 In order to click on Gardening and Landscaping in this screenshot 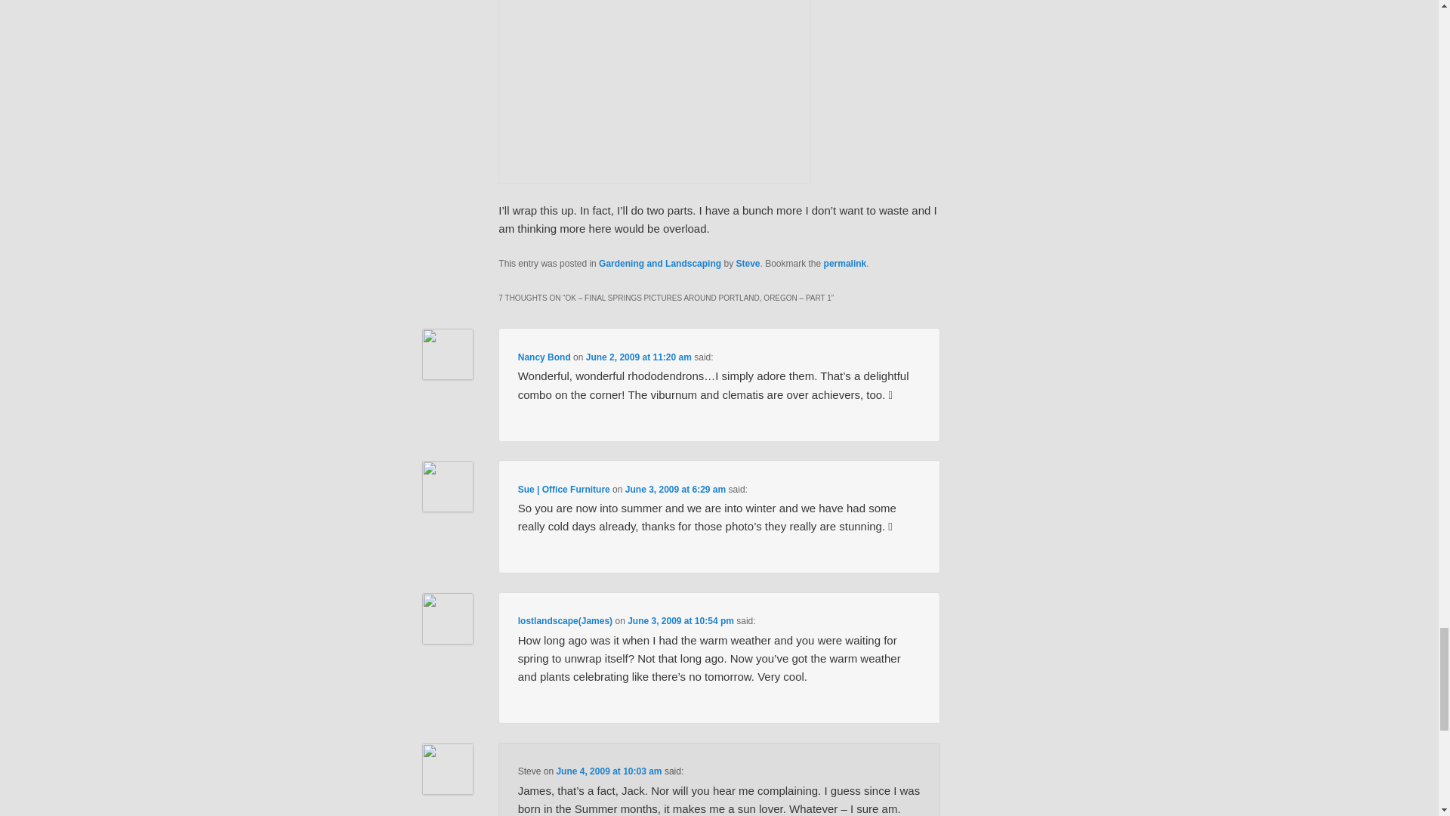, I will do `click(659, 264)`.